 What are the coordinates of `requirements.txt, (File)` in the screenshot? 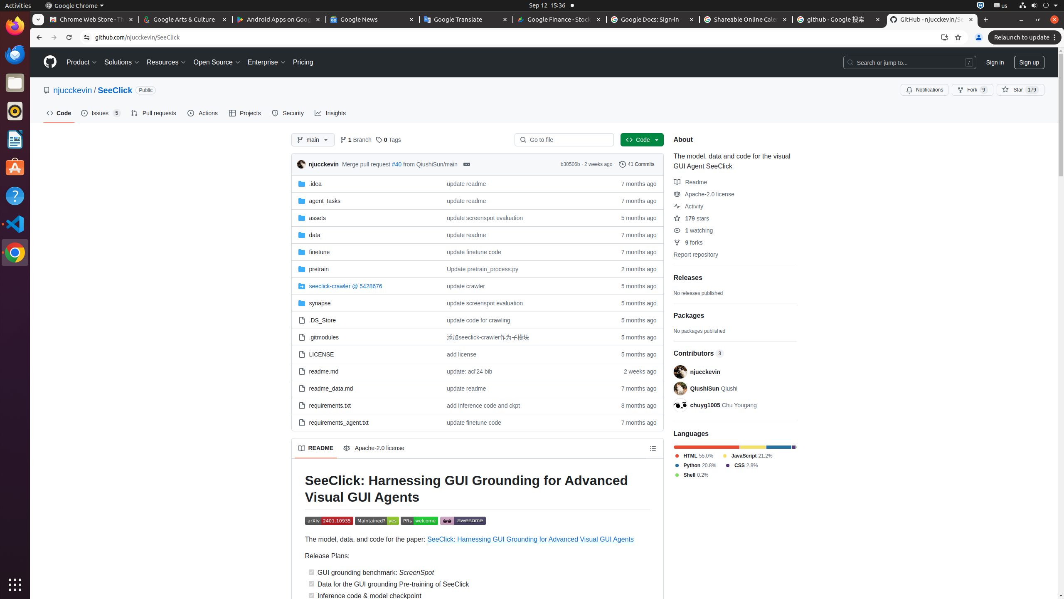 It's located at (330, 405).